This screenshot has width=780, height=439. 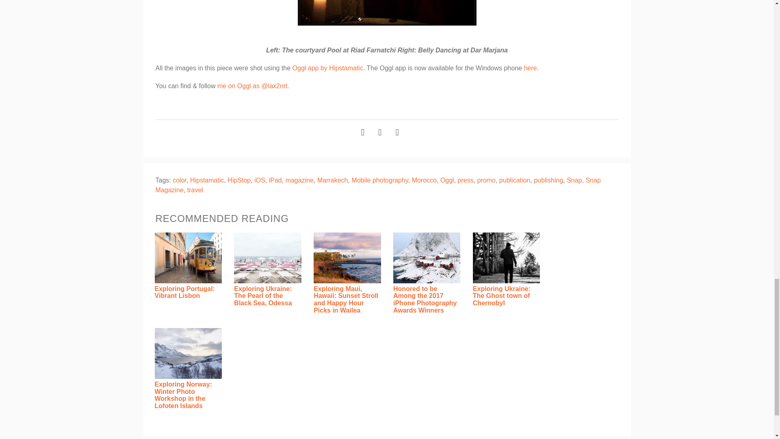 What do you see at coordinates (530, 68) in the screenshot?
I see `here` at bounding box center [530, 68].